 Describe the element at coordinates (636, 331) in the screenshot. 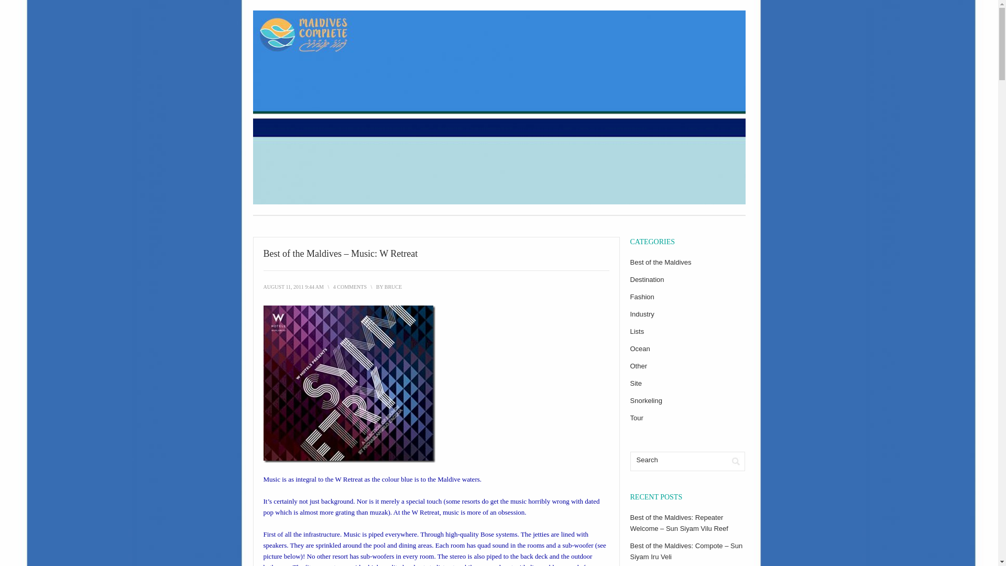

I see `Lists` at that location.